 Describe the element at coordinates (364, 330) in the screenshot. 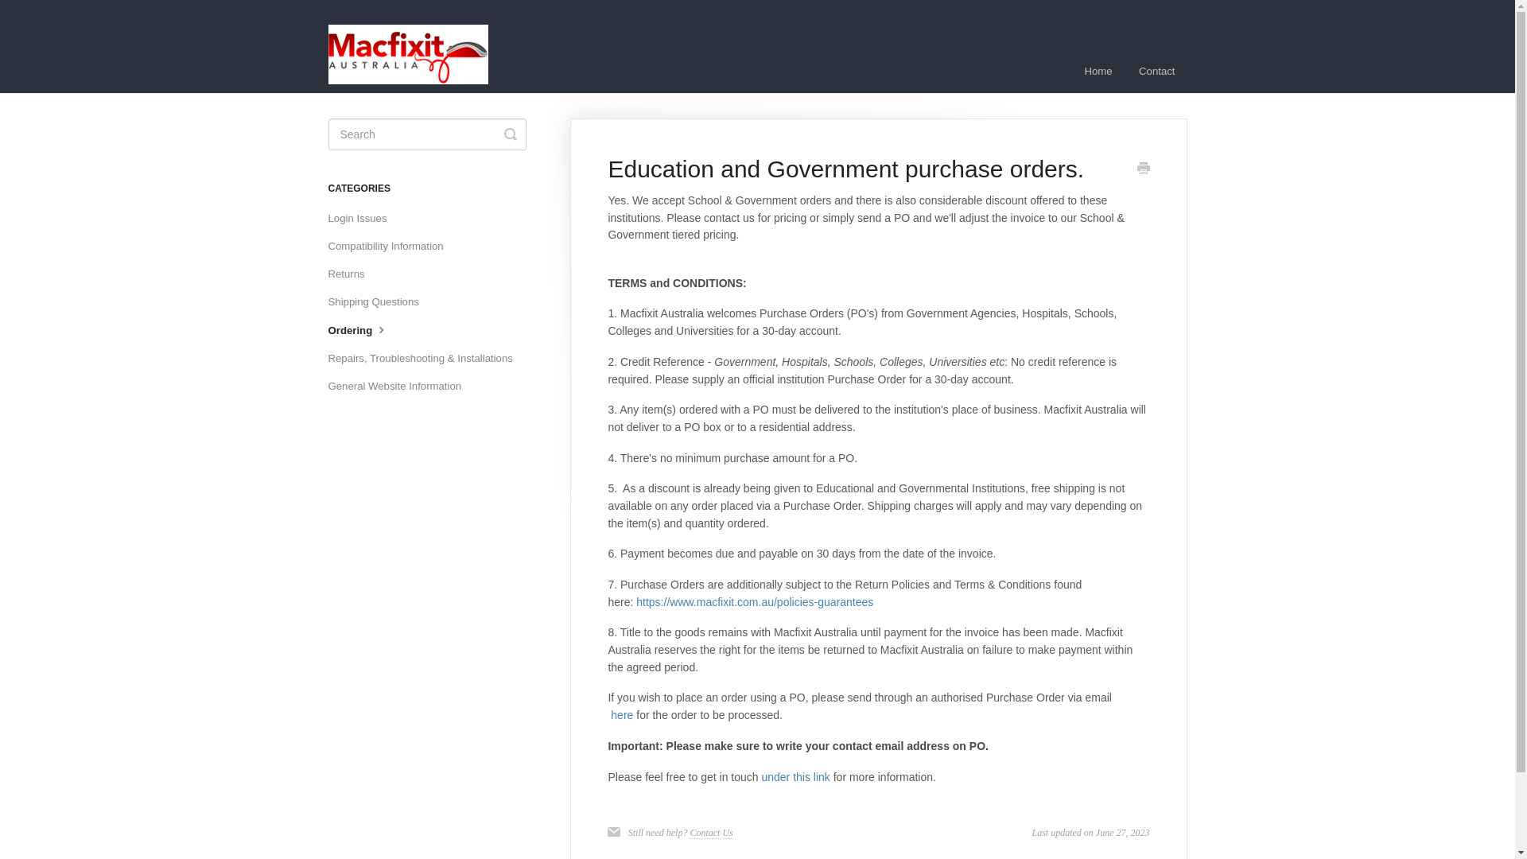

I see `Ordering` at that location.